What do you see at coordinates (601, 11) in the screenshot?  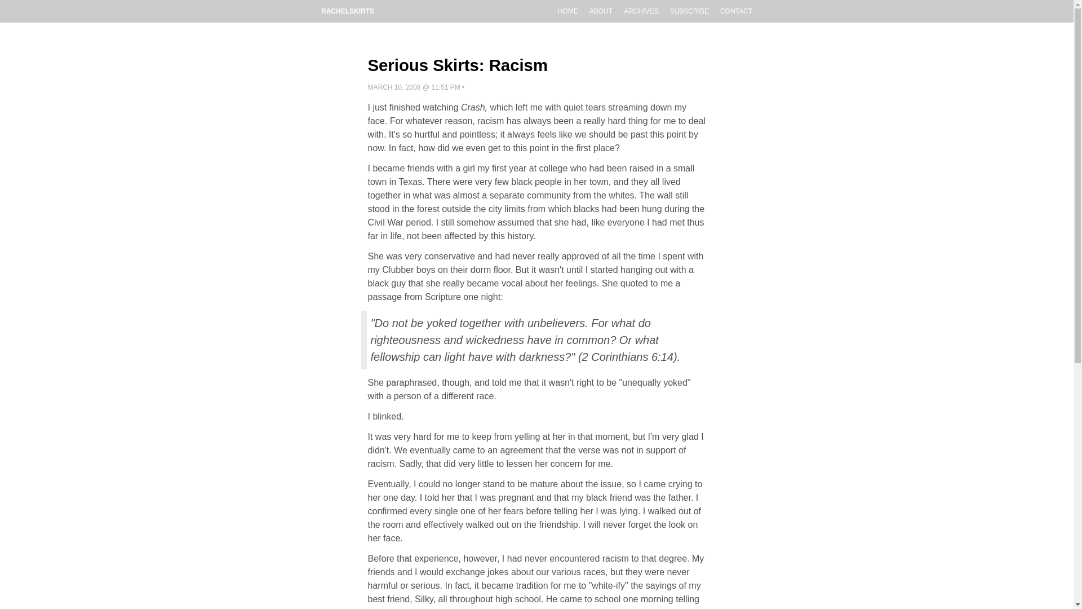 I see `ABOUT` at bounding box center [601, 11].